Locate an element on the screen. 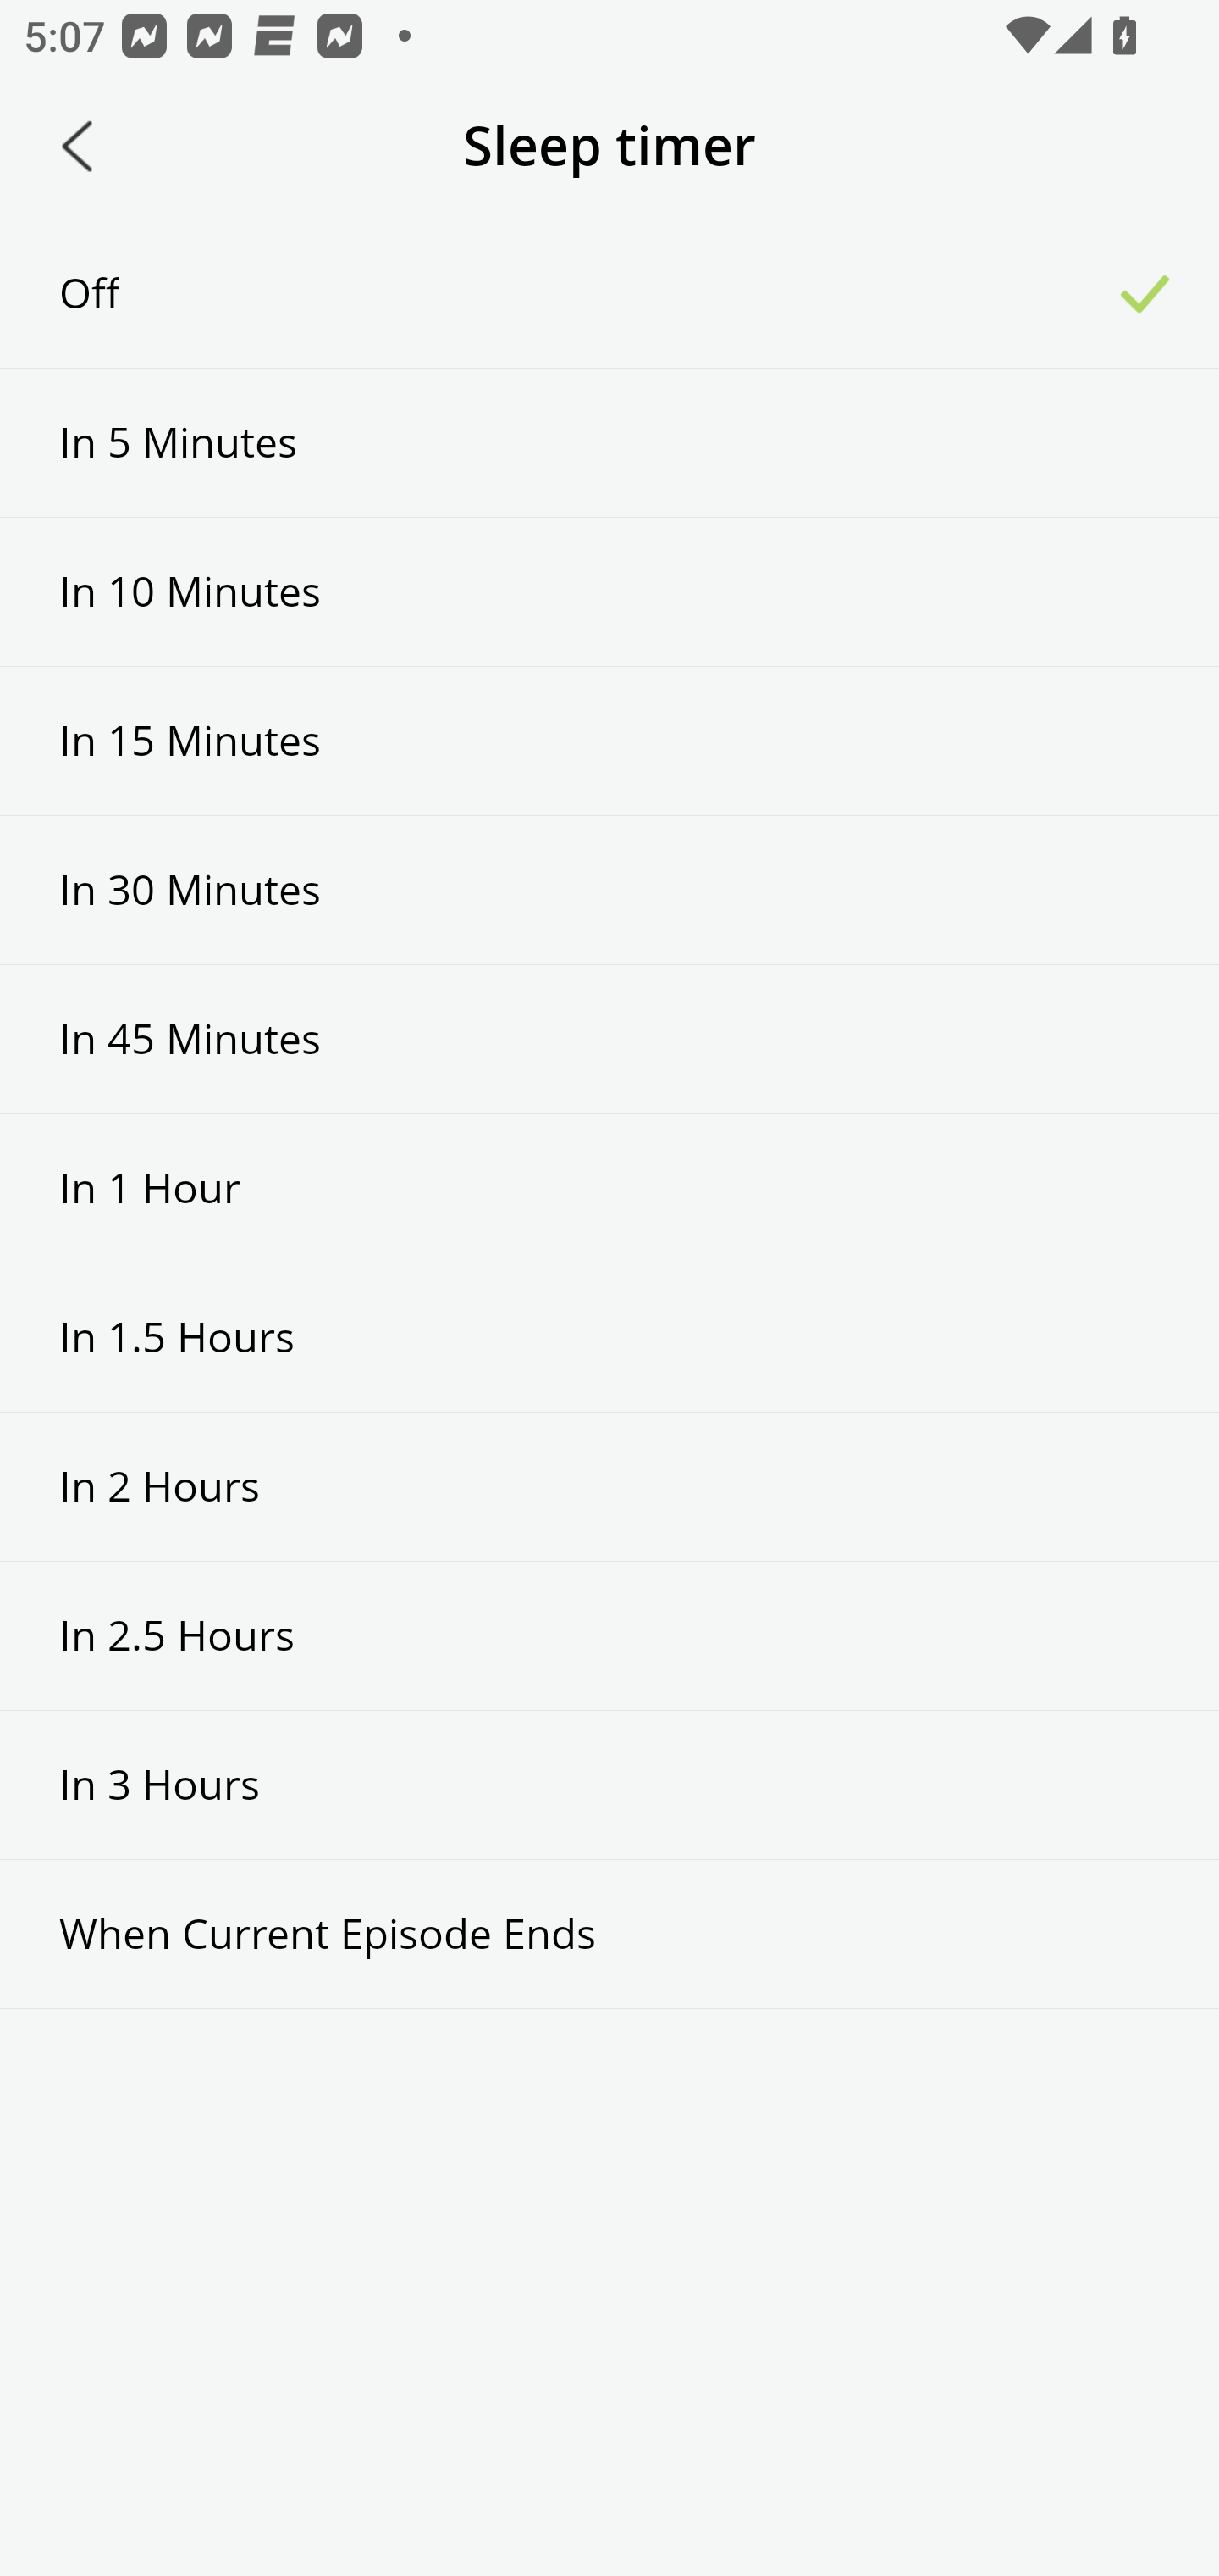 Image resolution: width=1219 pixels, height=2576 pixels. In 2.5 Hours is located at coordinates (609, 1635).